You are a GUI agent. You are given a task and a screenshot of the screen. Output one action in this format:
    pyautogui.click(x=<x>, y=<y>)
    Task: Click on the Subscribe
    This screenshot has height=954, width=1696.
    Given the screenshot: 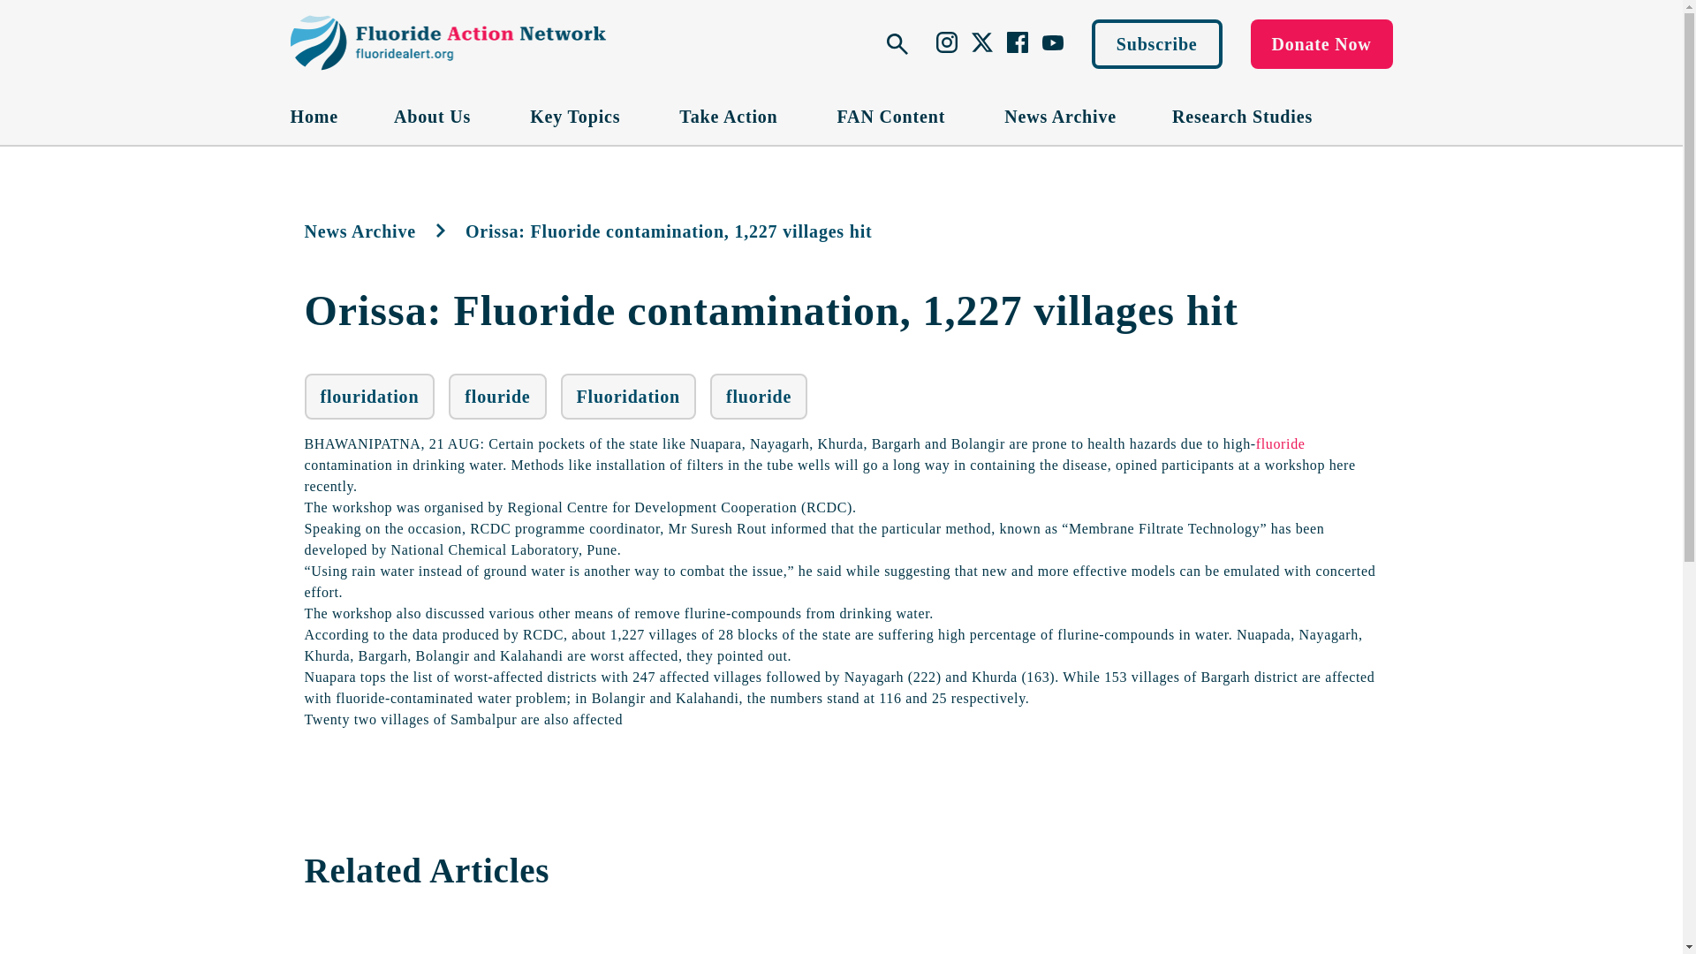 What is the action you would take?
    pyautogui.click(x=1157, y=43)
    